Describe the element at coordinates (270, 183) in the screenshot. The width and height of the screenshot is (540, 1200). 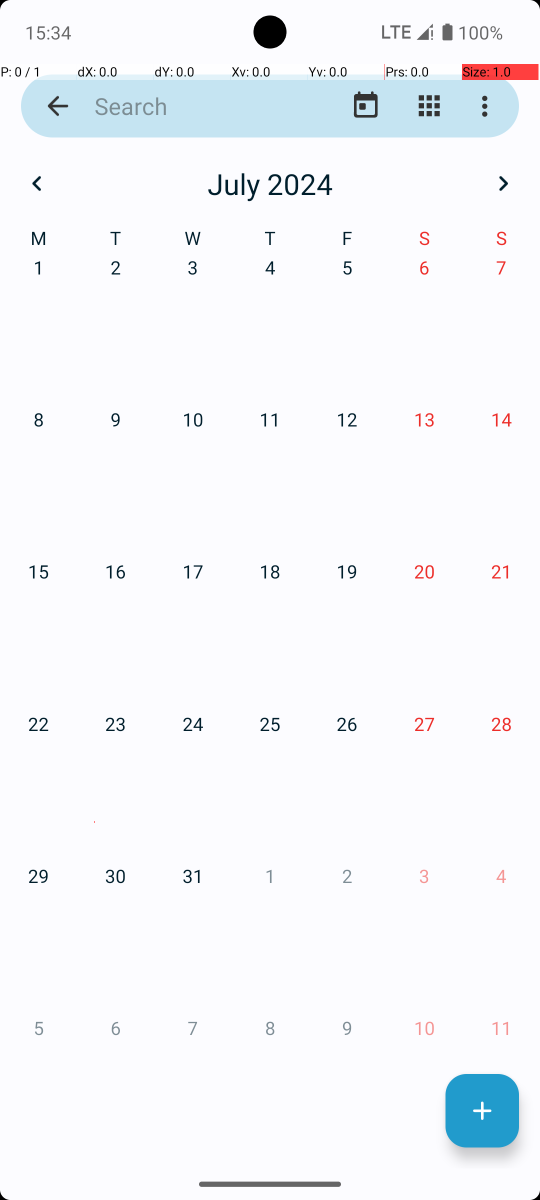
I see `July 2024` at that location.